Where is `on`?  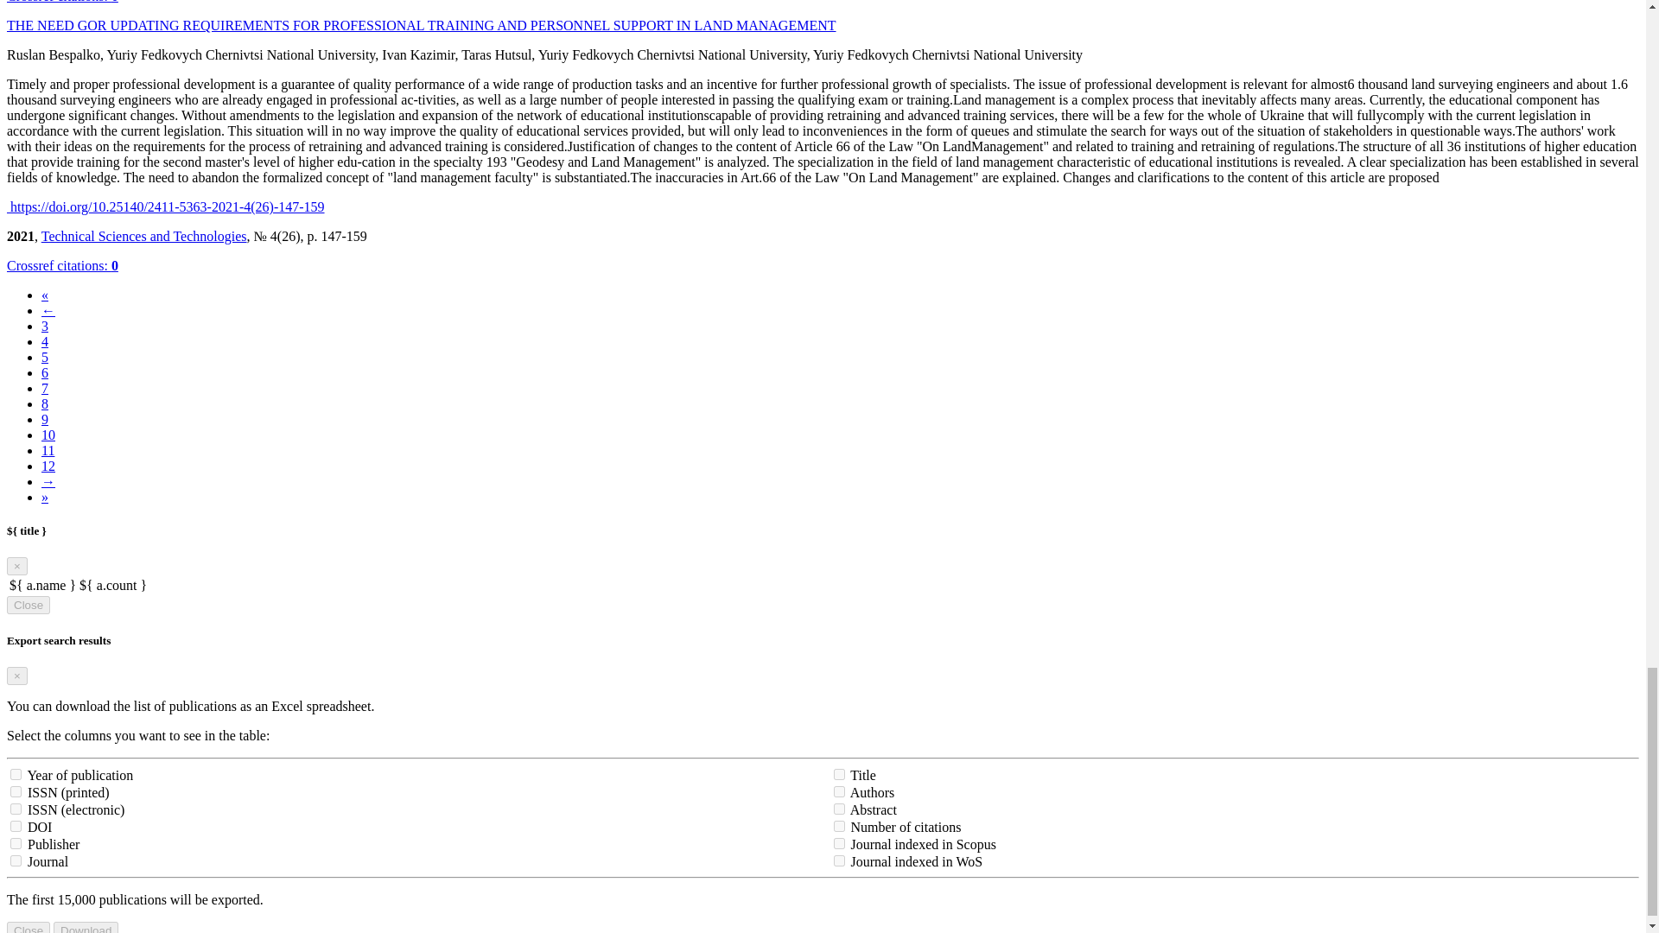
on is located at coordinates (838, 826).